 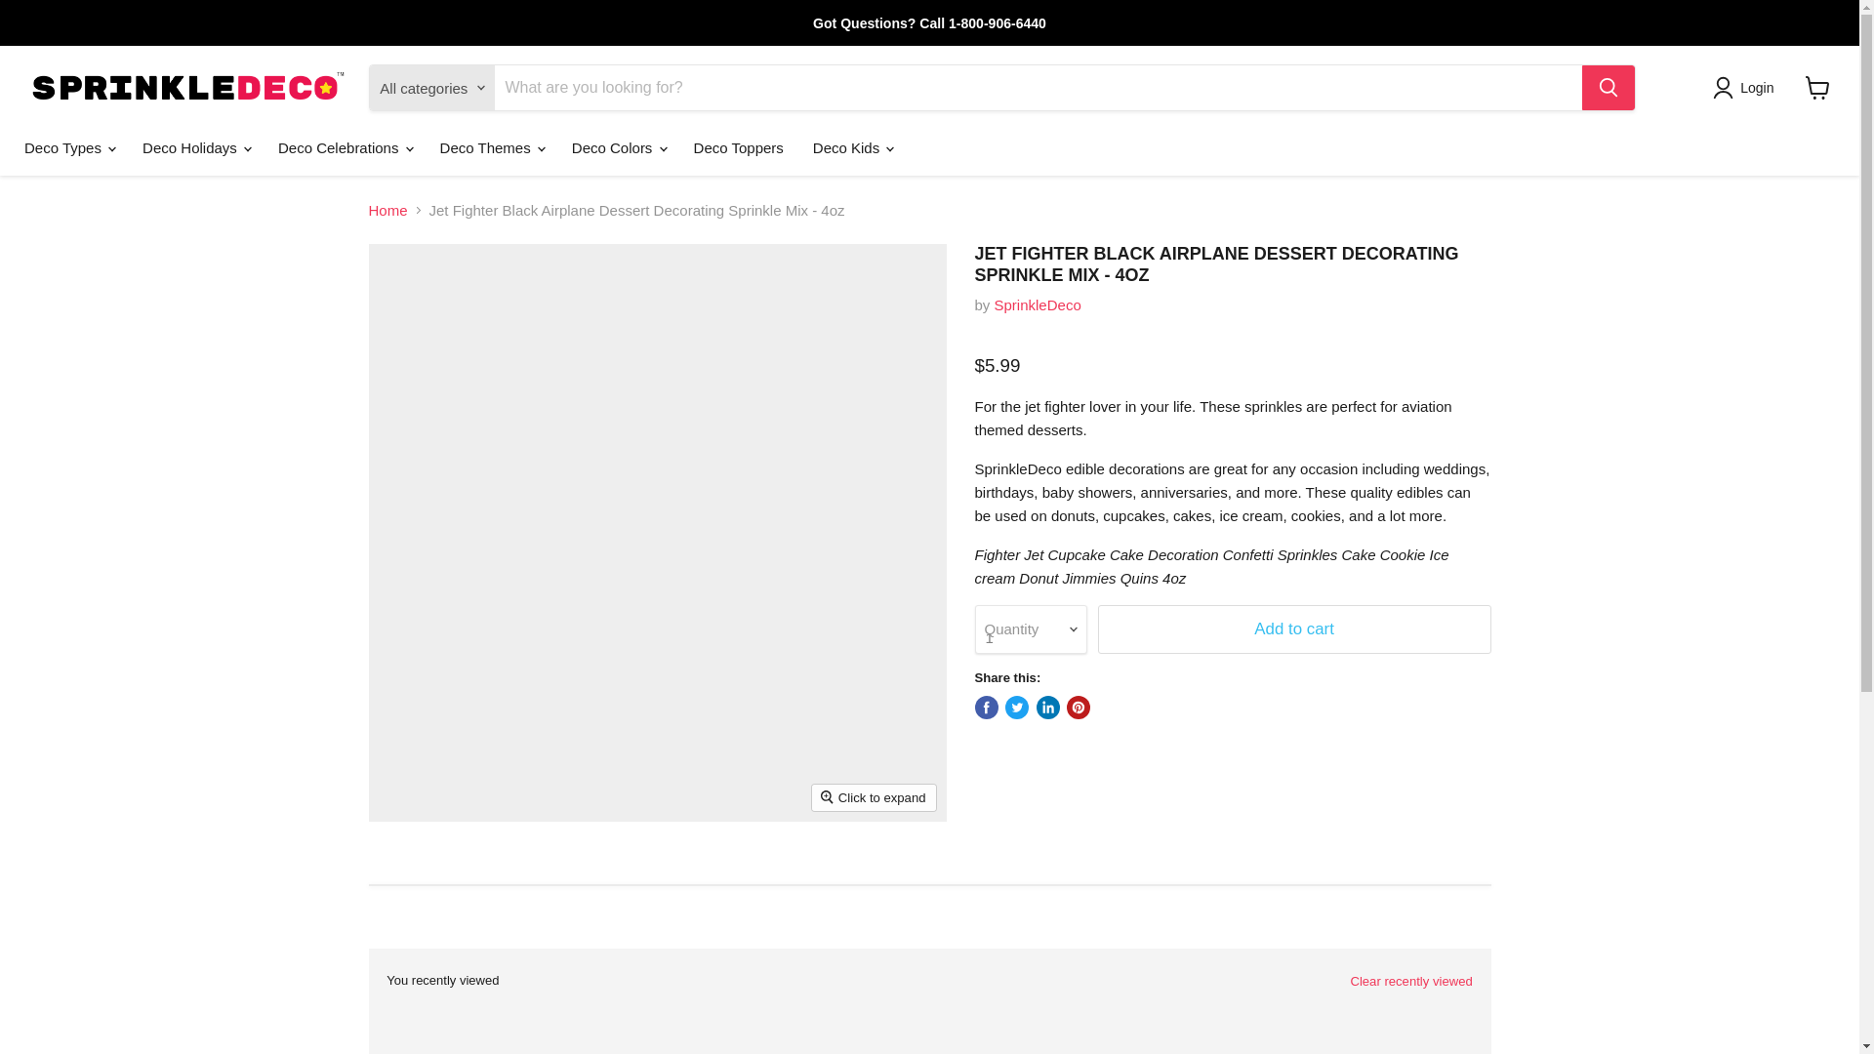 I want to click on View cart, so click(x=1817, y=88).